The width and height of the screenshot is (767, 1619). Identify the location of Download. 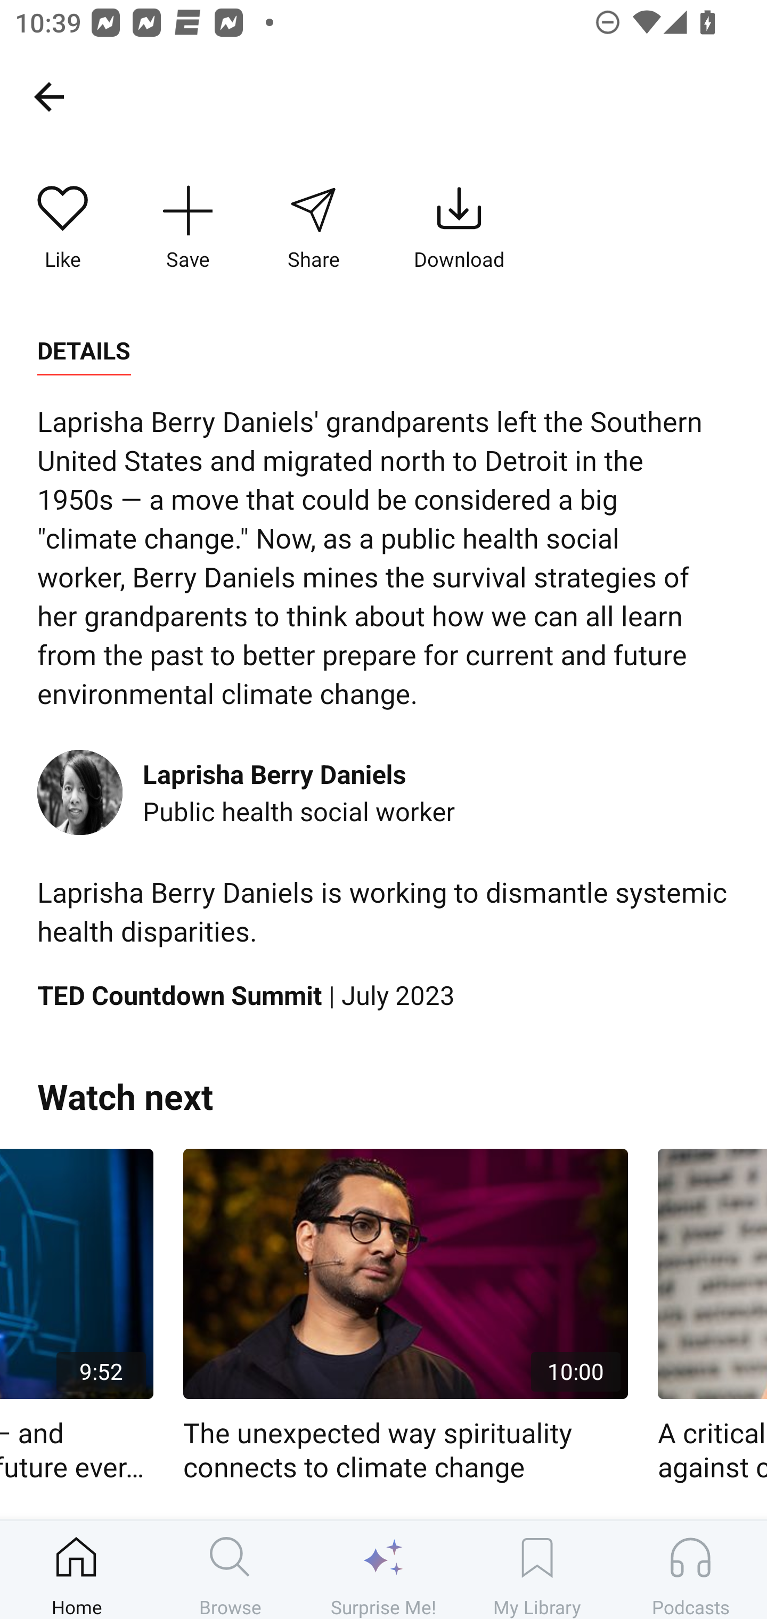
(459, 228).